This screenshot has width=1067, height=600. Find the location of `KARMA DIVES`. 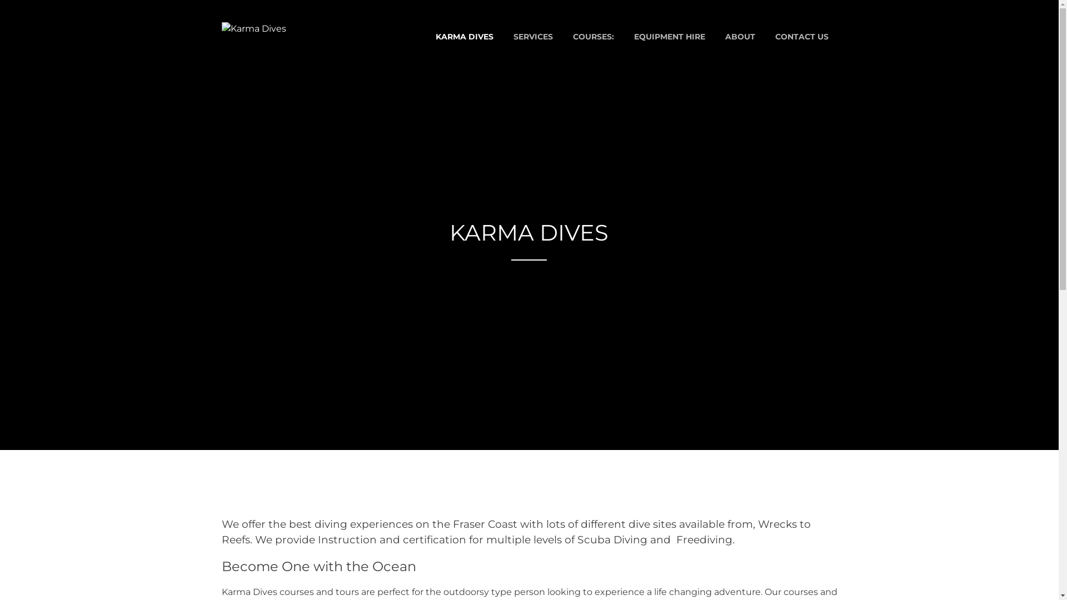

KARMA DIVES is located at coordinates (465, 37).